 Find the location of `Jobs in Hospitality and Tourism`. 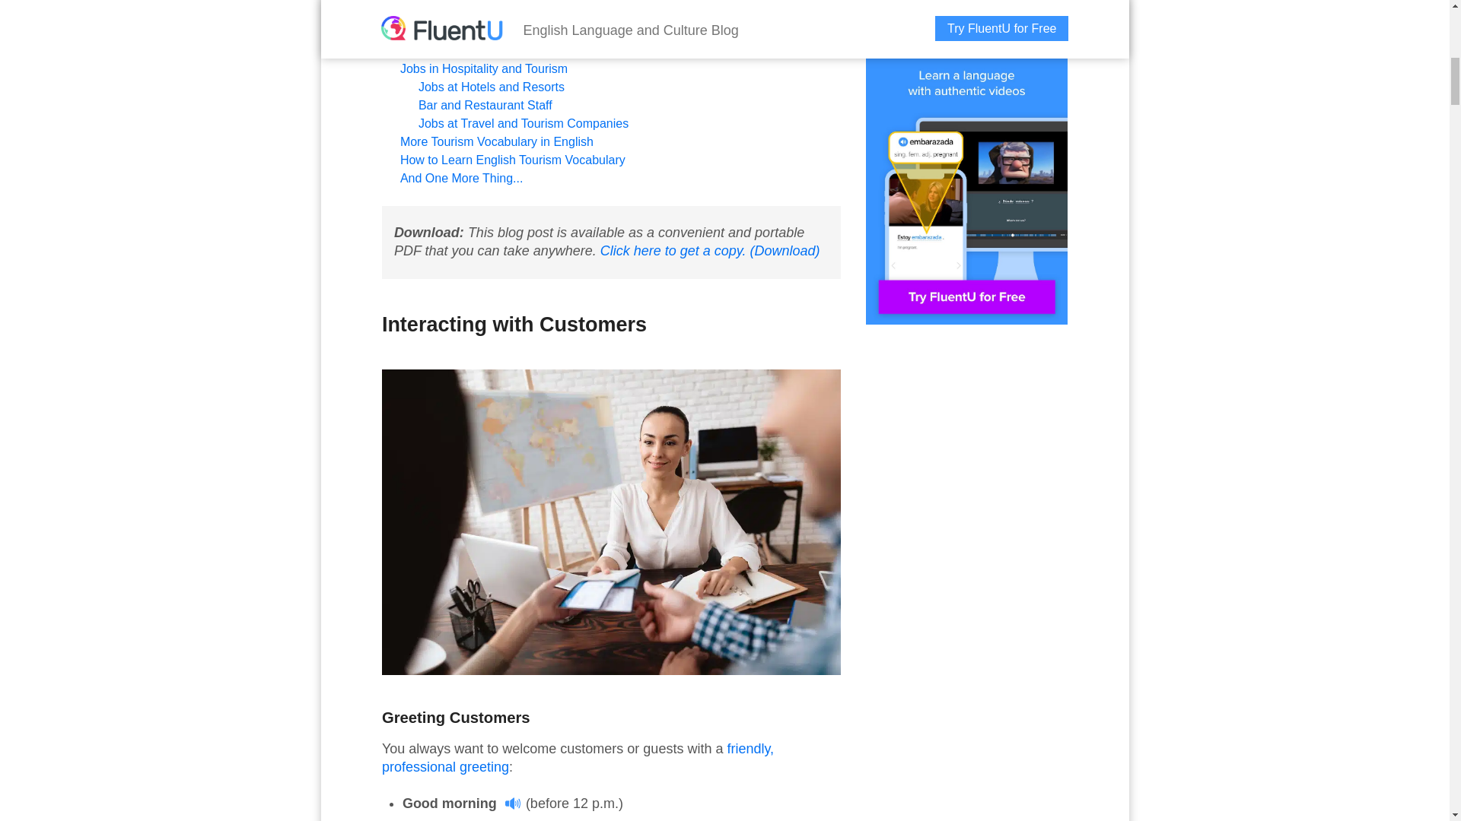

Jobs in Hospitality and Tourism is located at coordinates (484, 68).